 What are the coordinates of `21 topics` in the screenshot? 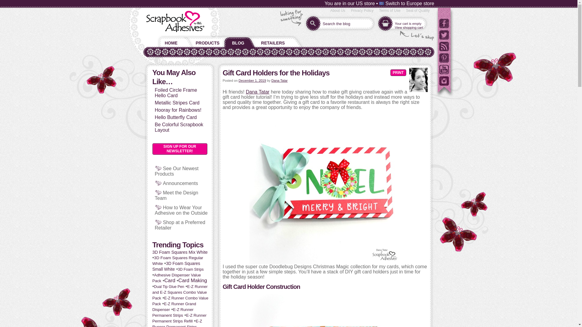 It's located at (191, 269).